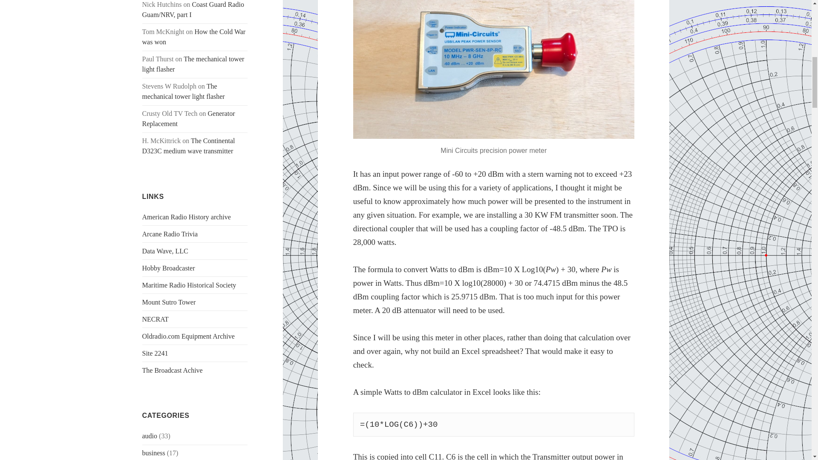  Describe the element at coordinates (189, 118) in the screenshot. I see `Generator Replacement` at that location.